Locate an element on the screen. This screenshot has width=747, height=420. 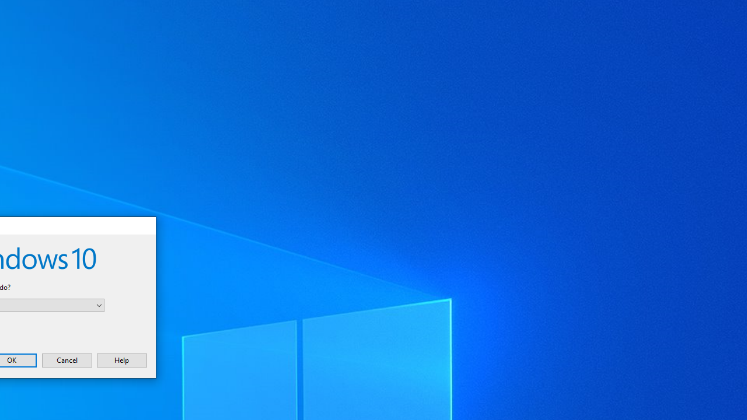
Cancel is located at coordinates (67, 360).